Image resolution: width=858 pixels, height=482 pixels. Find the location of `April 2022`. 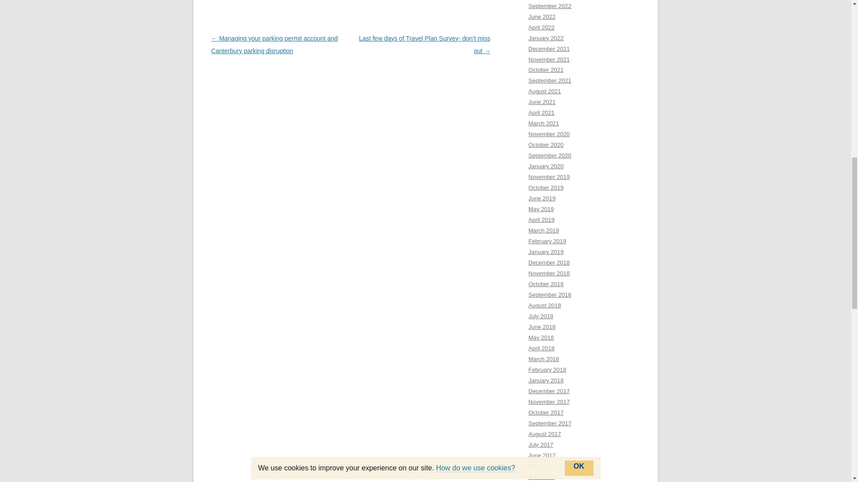

April 2022 is located at coordinates (541, 28).